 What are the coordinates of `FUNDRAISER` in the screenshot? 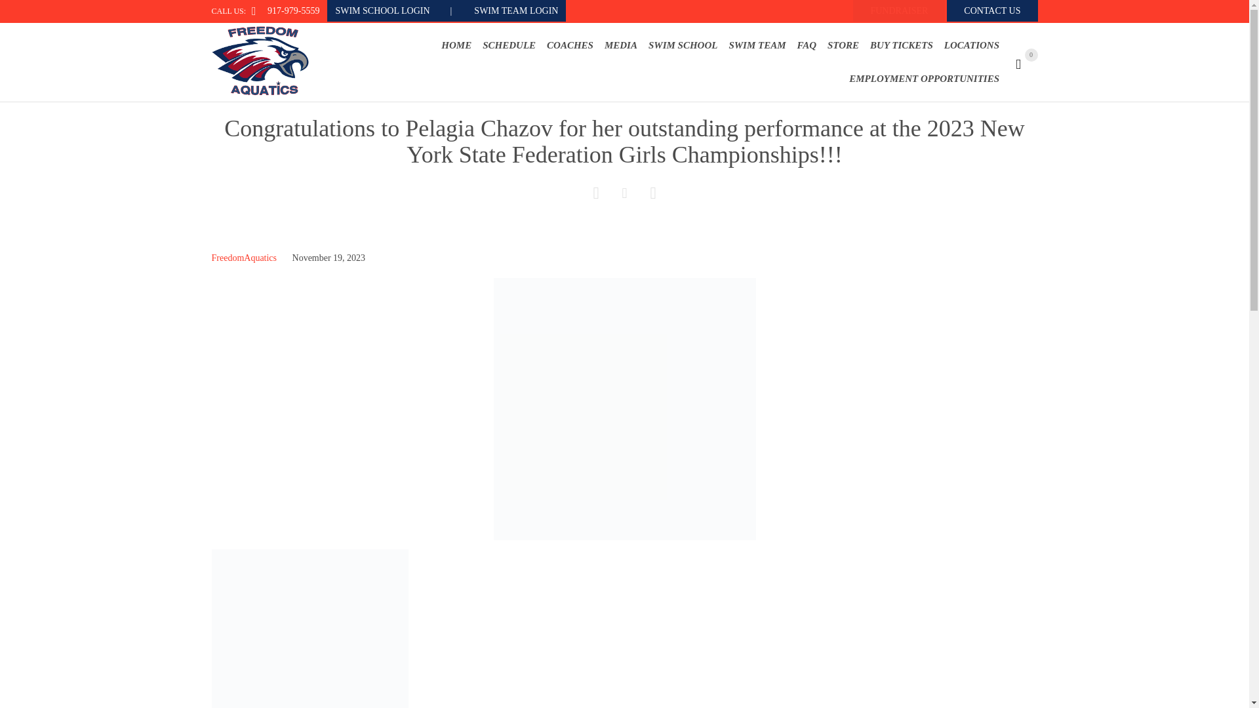 It's located at (899, 10).